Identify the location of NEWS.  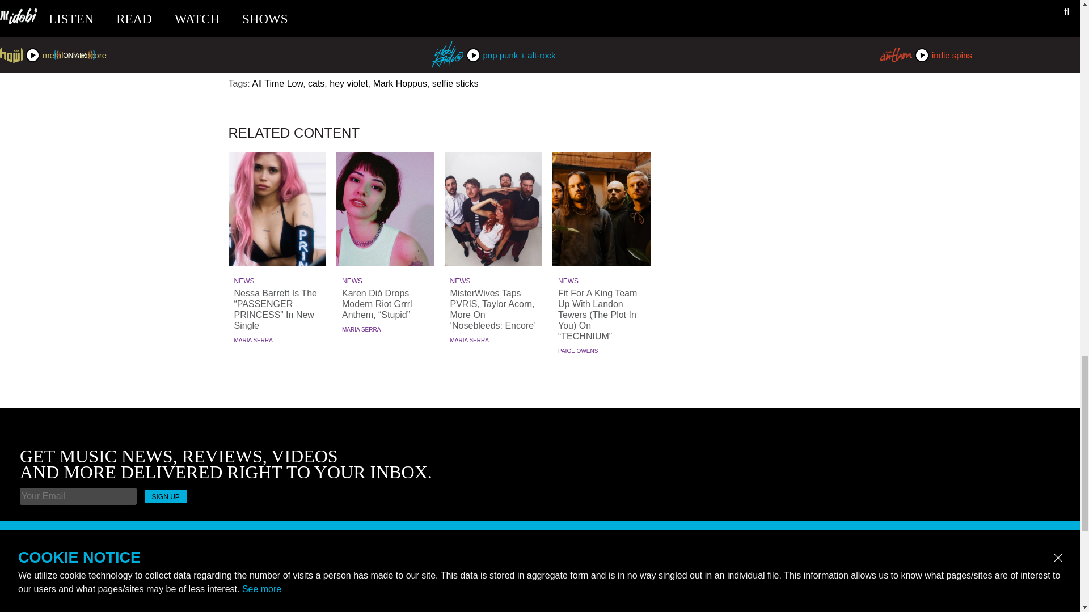
(601, 281).